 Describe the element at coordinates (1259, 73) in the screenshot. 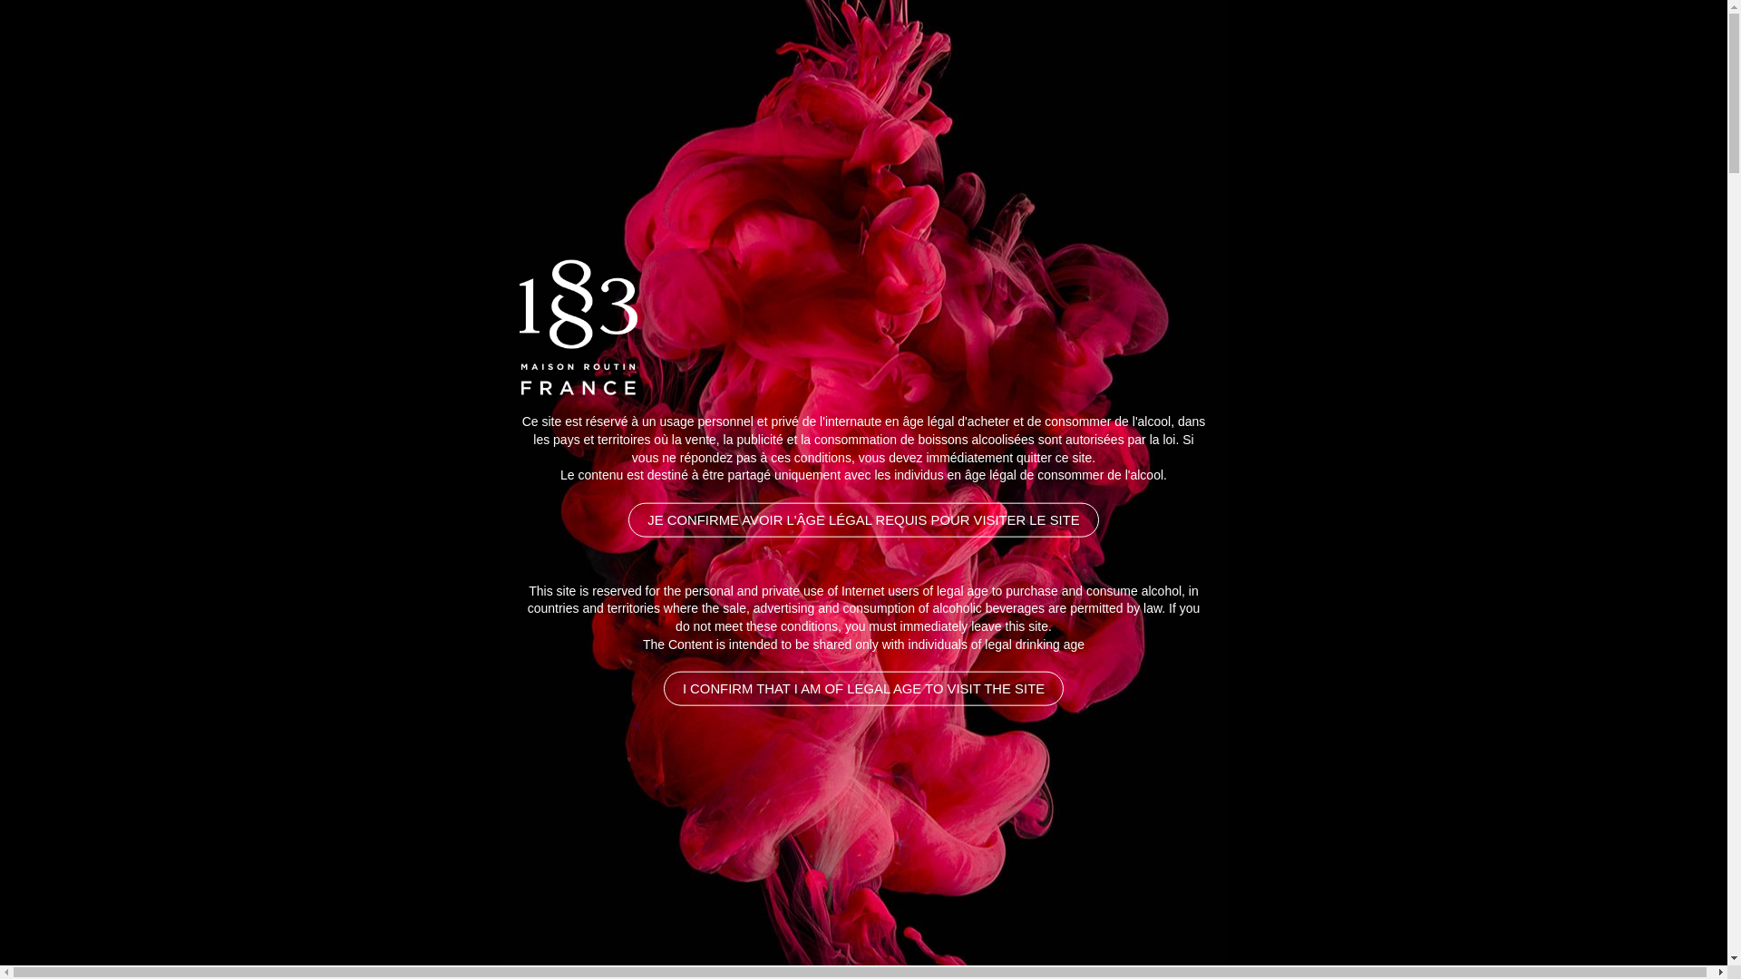

I see `ROUTIN` at that location.